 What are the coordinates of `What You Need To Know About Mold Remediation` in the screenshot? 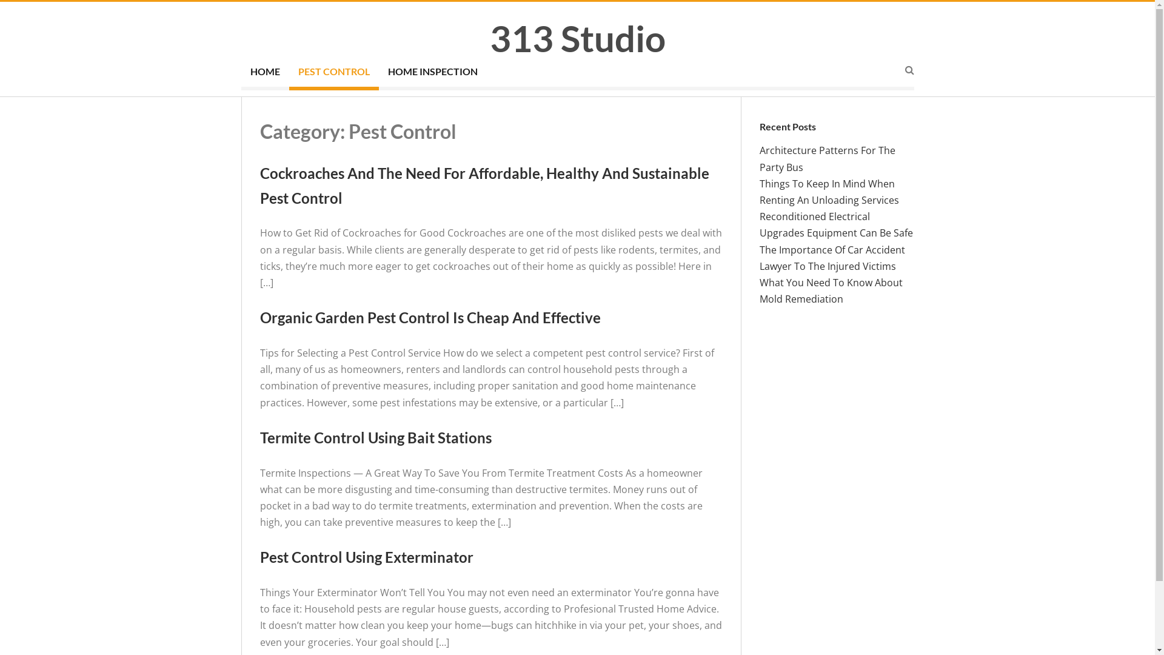 It's located at (831, 291).